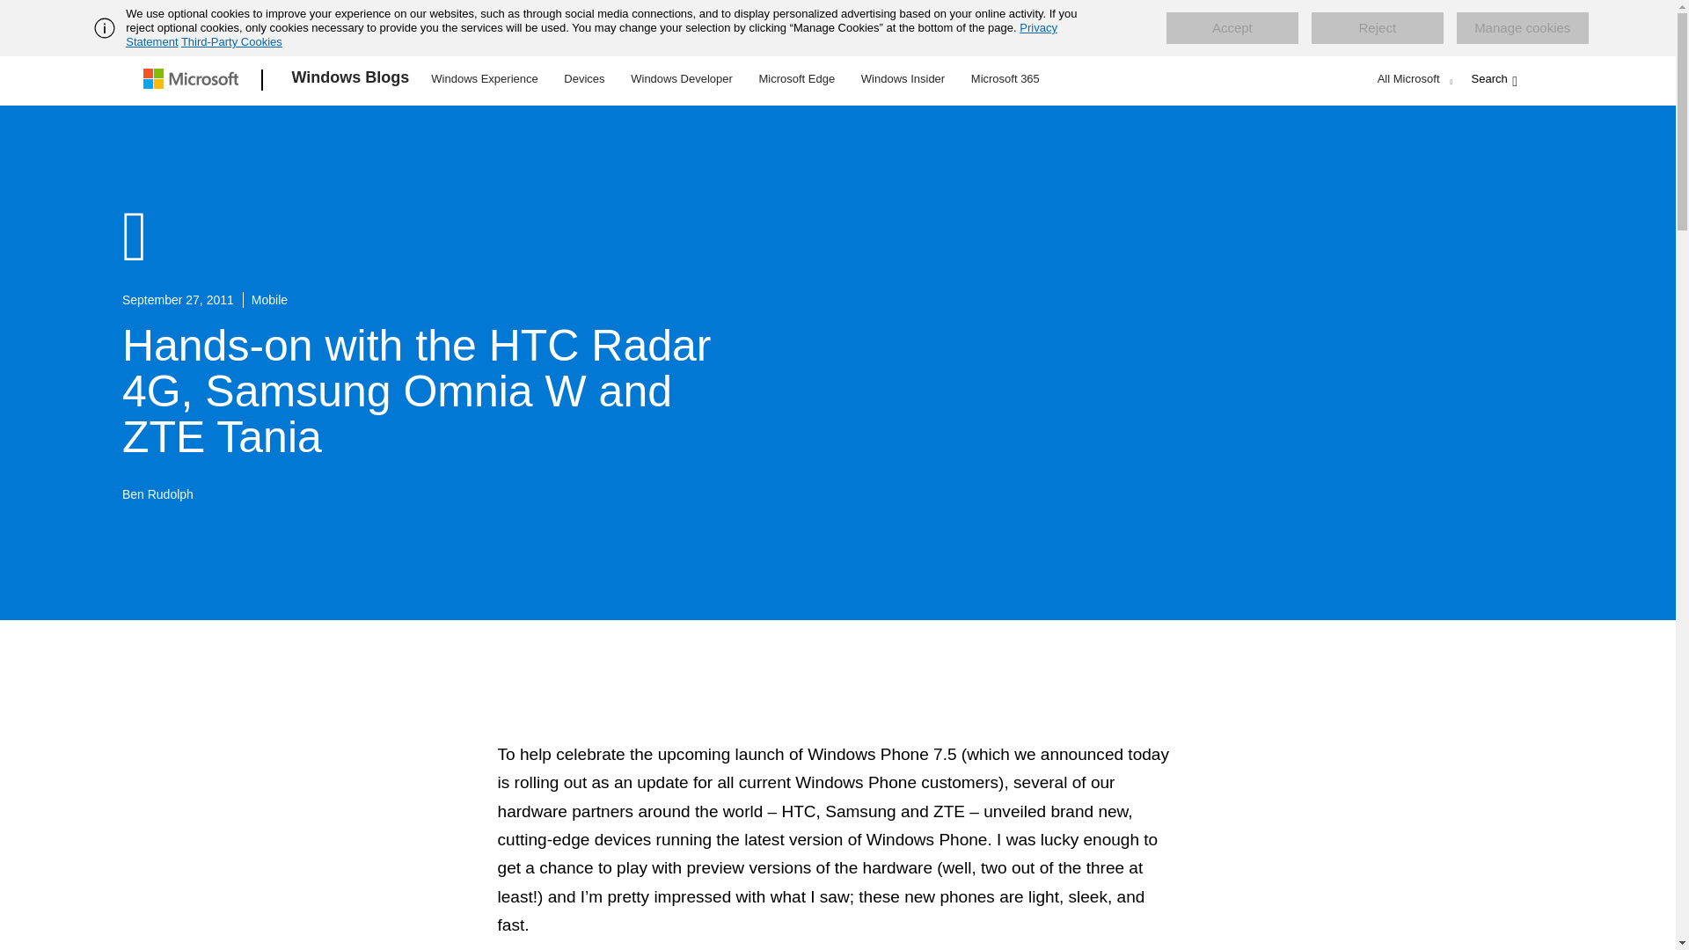 The width and height of the screenshot is (1689, 950). I want to click on Windows Experience, so click(484, 77).